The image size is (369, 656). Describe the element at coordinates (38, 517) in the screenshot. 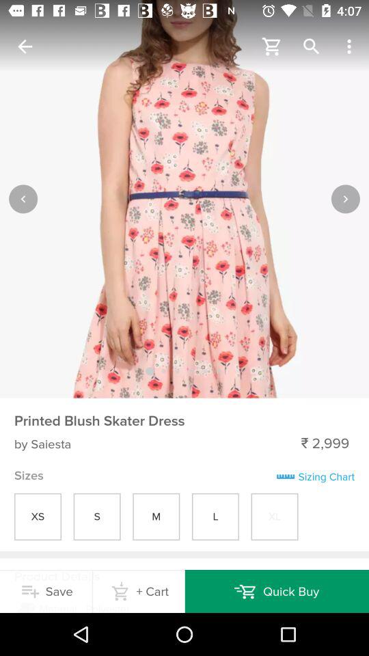

I see `select xs in sizes` at that location.